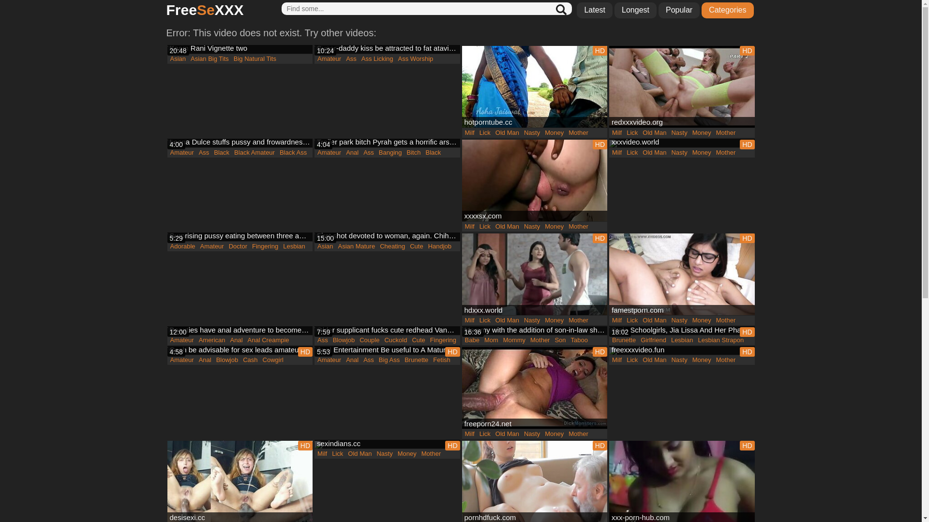  What do you see at coordinates (578, 320) in the screenshot?
I see `Mother` at bounding box center [578, 320].